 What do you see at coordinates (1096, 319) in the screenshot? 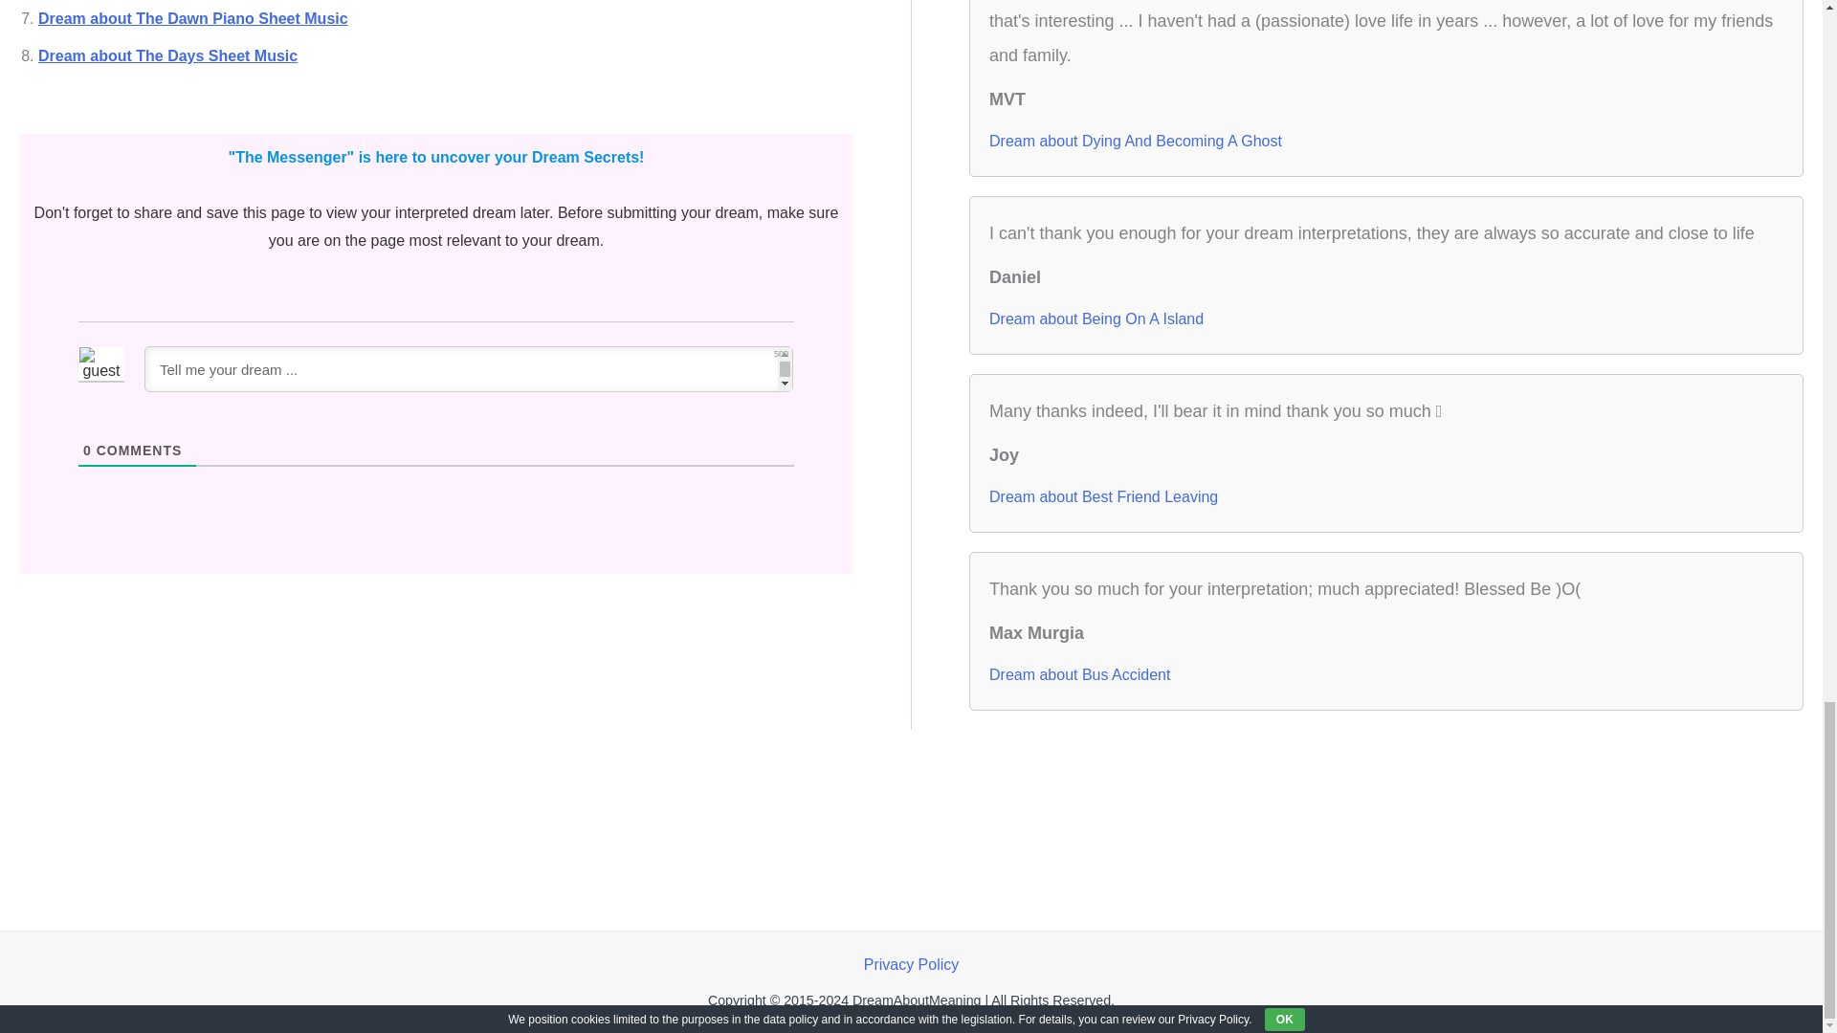
I see `Dream about Being On A Island` at bounding box center [1096, 319].